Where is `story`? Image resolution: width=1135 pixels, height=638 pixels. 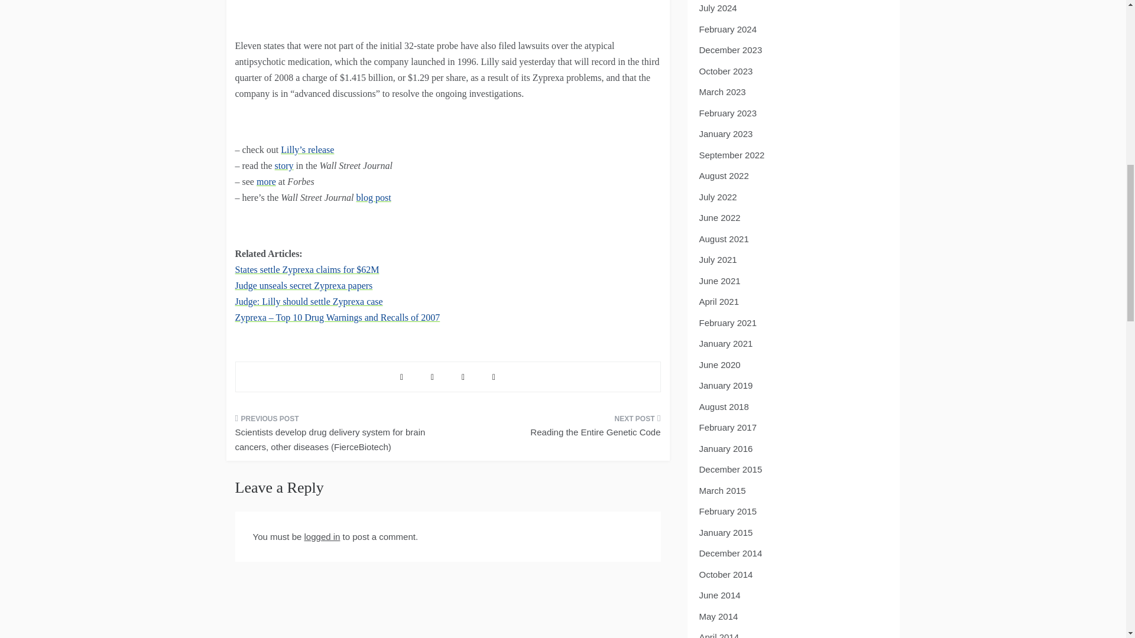
story is located at coordinates (284, 165).